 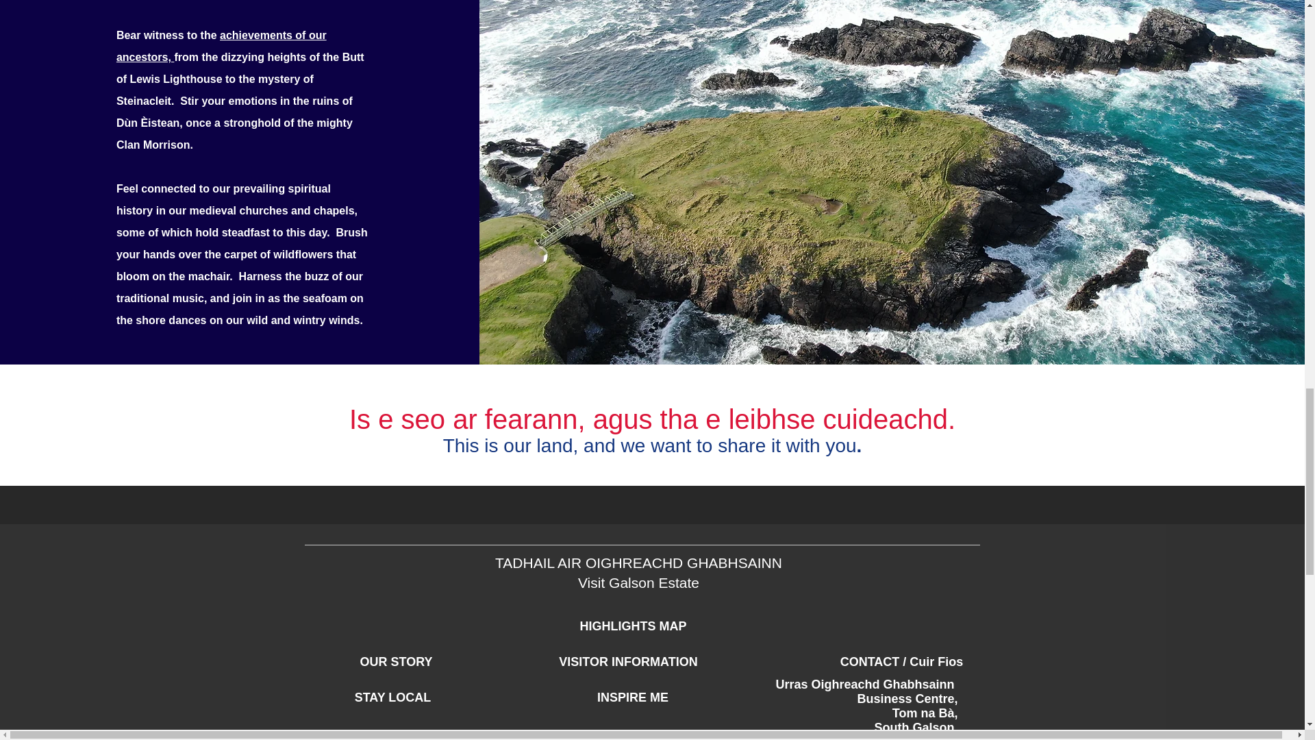 What do you see at coordinates (396, 662) in the screenshot?
I see `OUR STORY` at bounding box center [396, 662].